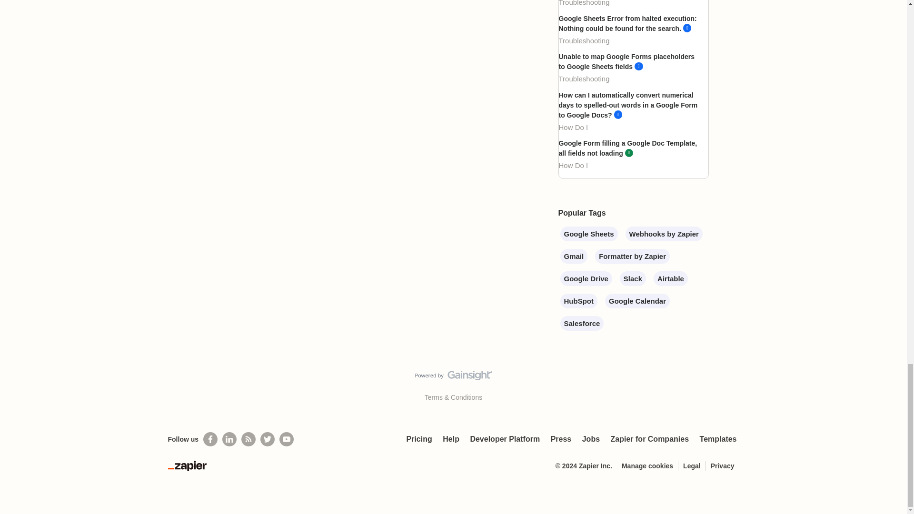 The image size is (914, 514). I want to click on Visit Gainsight.com, so click(453, 377).